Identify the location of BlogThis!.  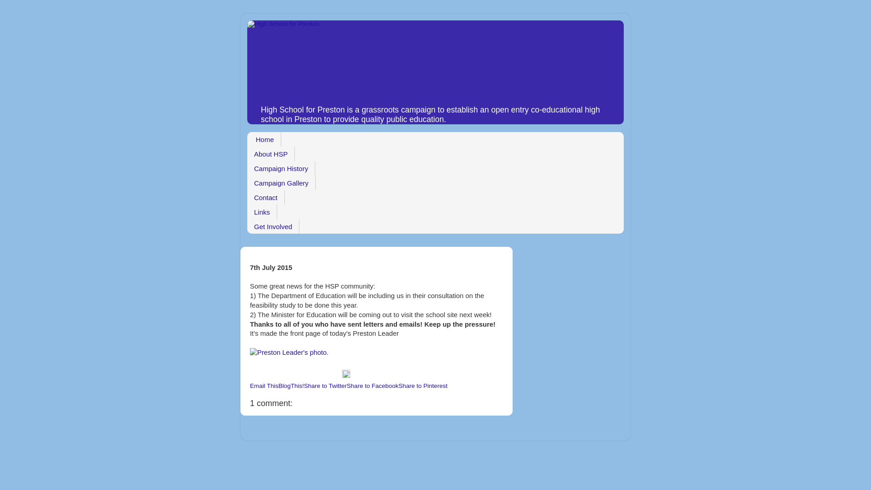
(291, 386).